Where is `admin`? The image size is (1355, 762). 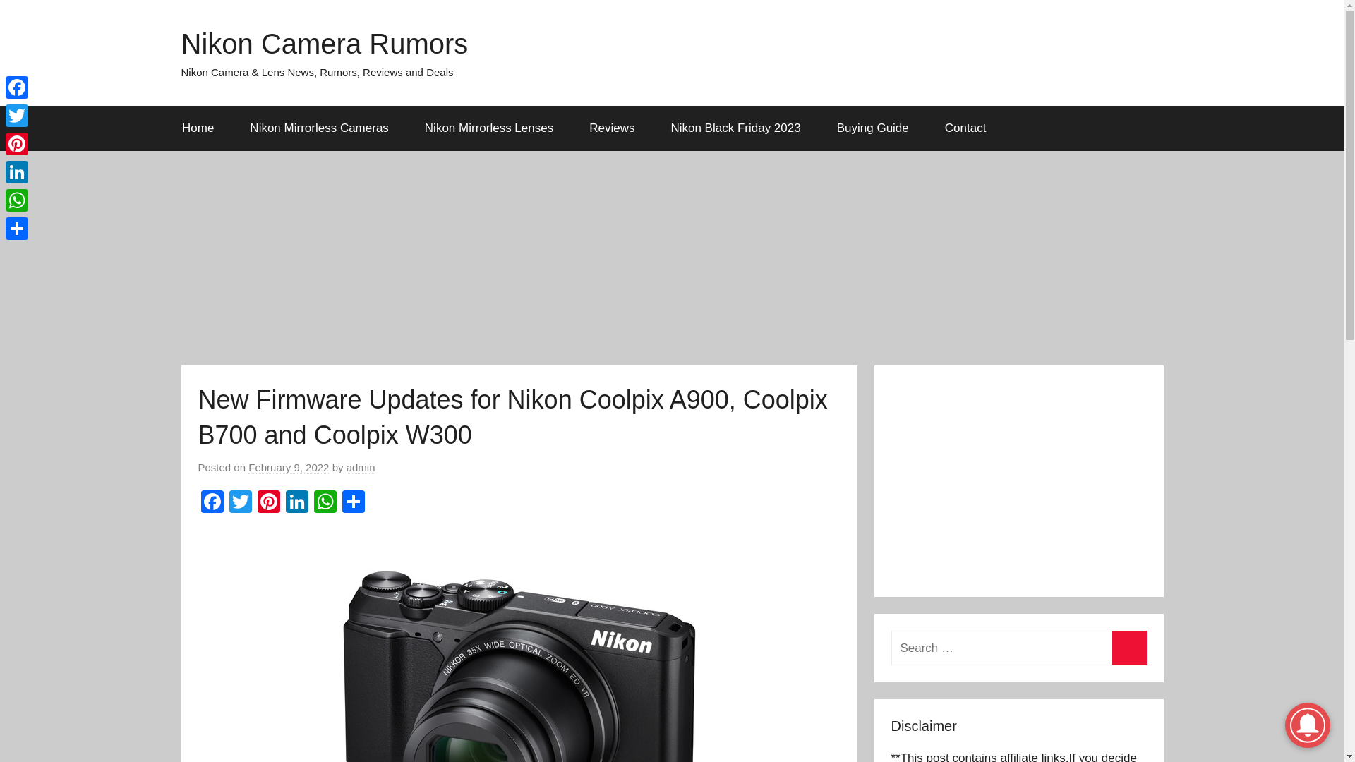
admin is located at coordinates (361, 467).